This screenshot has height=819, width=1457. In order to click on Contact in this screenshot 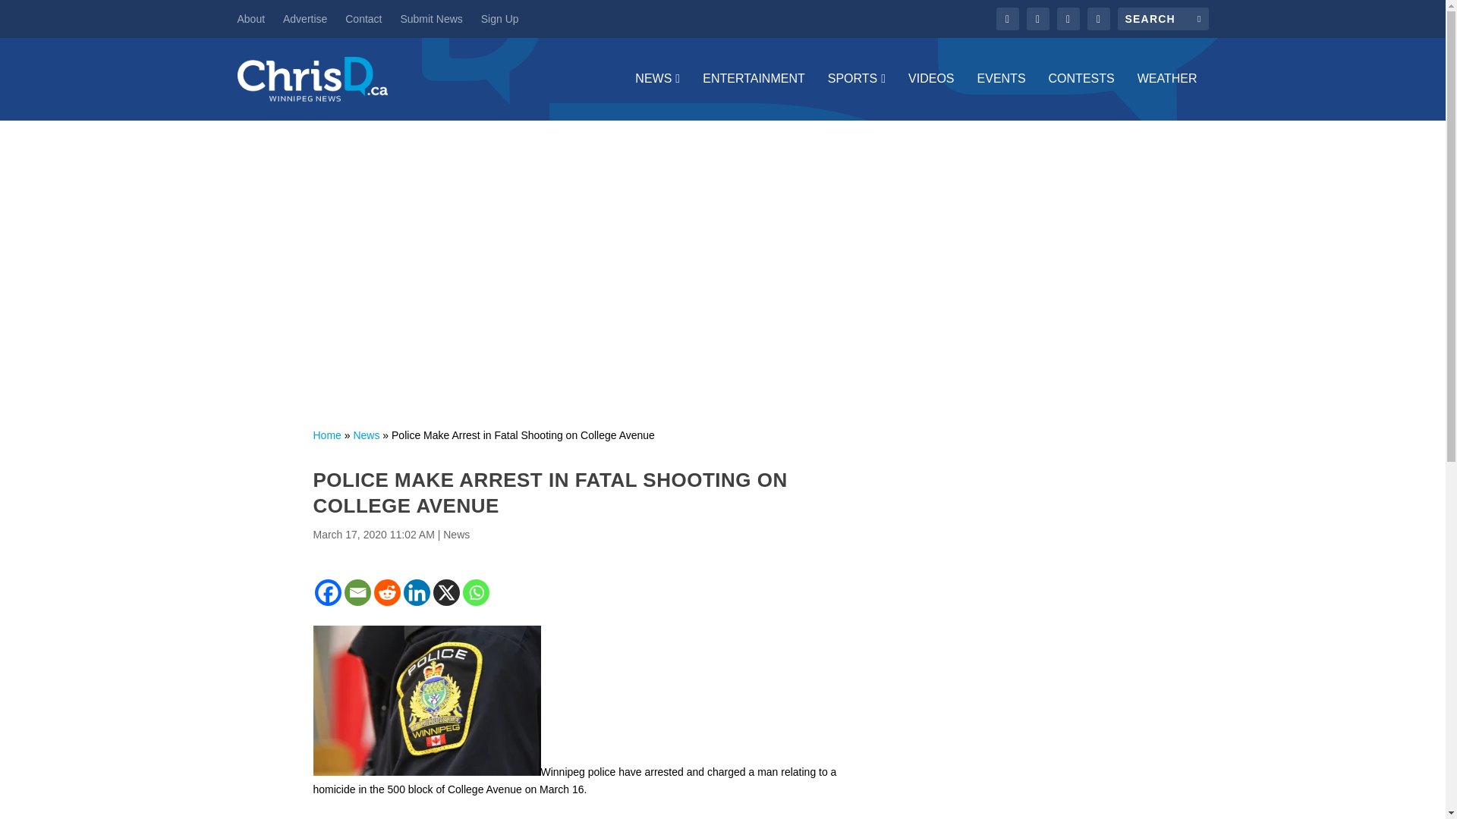, I will do `click(363, 18)`.